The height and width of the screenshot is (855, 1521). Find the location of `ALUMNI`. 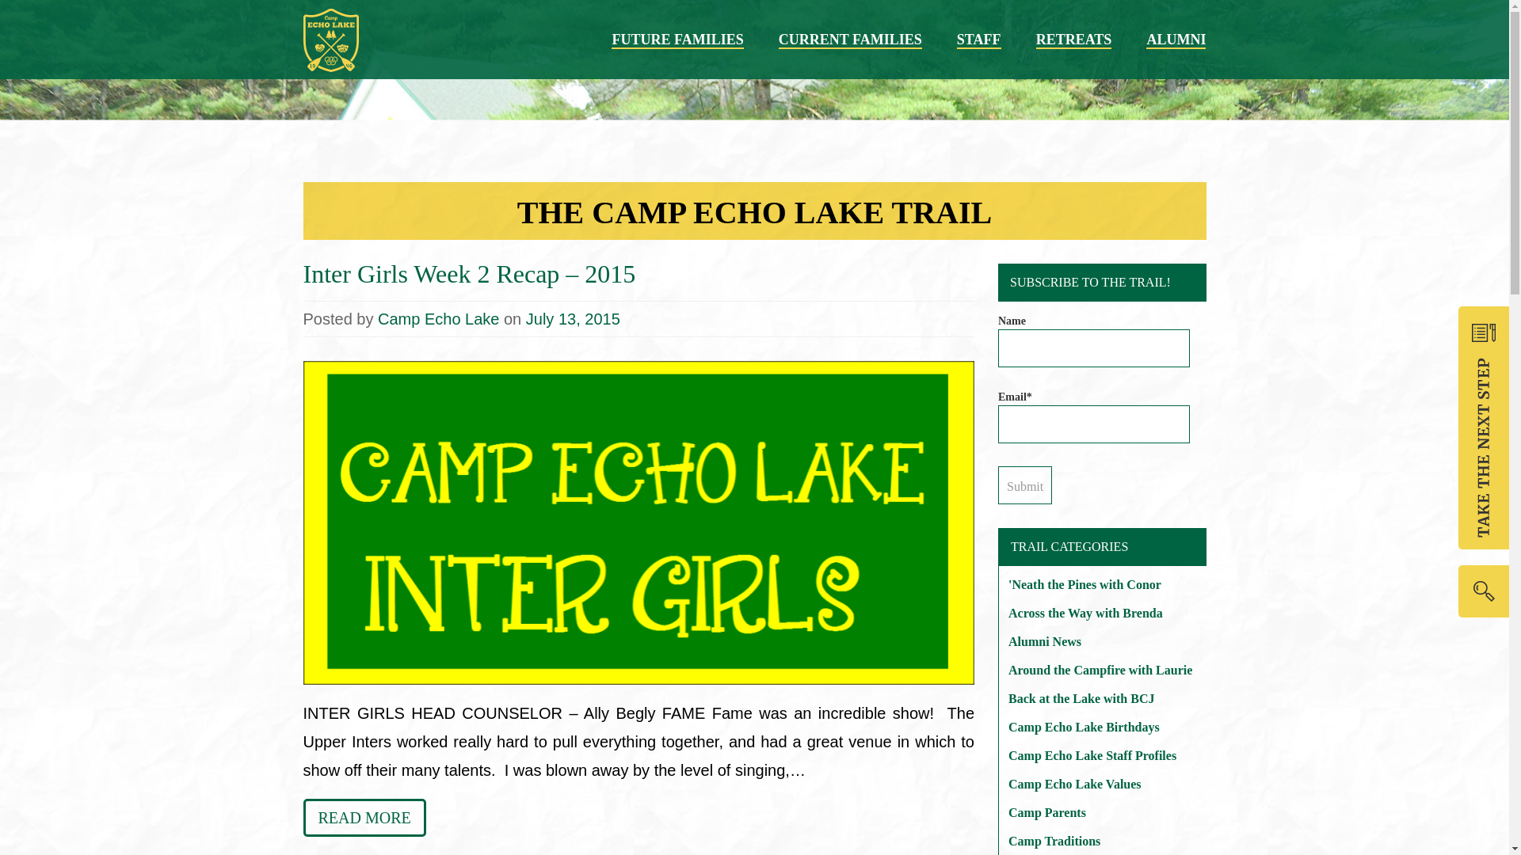

ALUMNI is located at coordinates (1176, 40).